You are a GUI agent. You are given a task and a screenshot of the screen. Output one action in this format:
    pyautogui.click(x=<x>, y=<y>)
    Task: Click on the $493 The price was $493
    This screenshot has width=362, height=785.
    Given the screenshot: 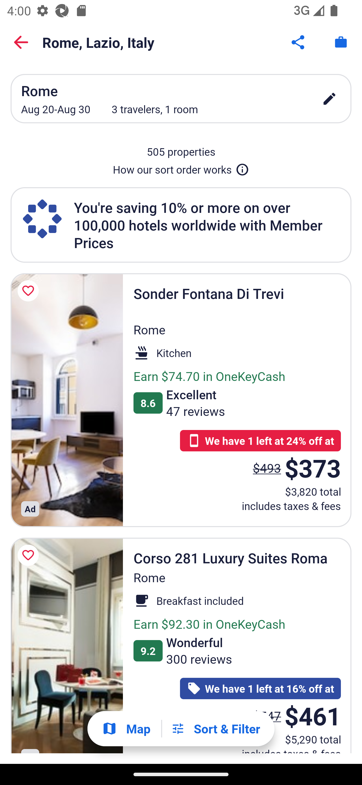 What is the action you would take?
    pyautogui.click(x=267, y=468)
    